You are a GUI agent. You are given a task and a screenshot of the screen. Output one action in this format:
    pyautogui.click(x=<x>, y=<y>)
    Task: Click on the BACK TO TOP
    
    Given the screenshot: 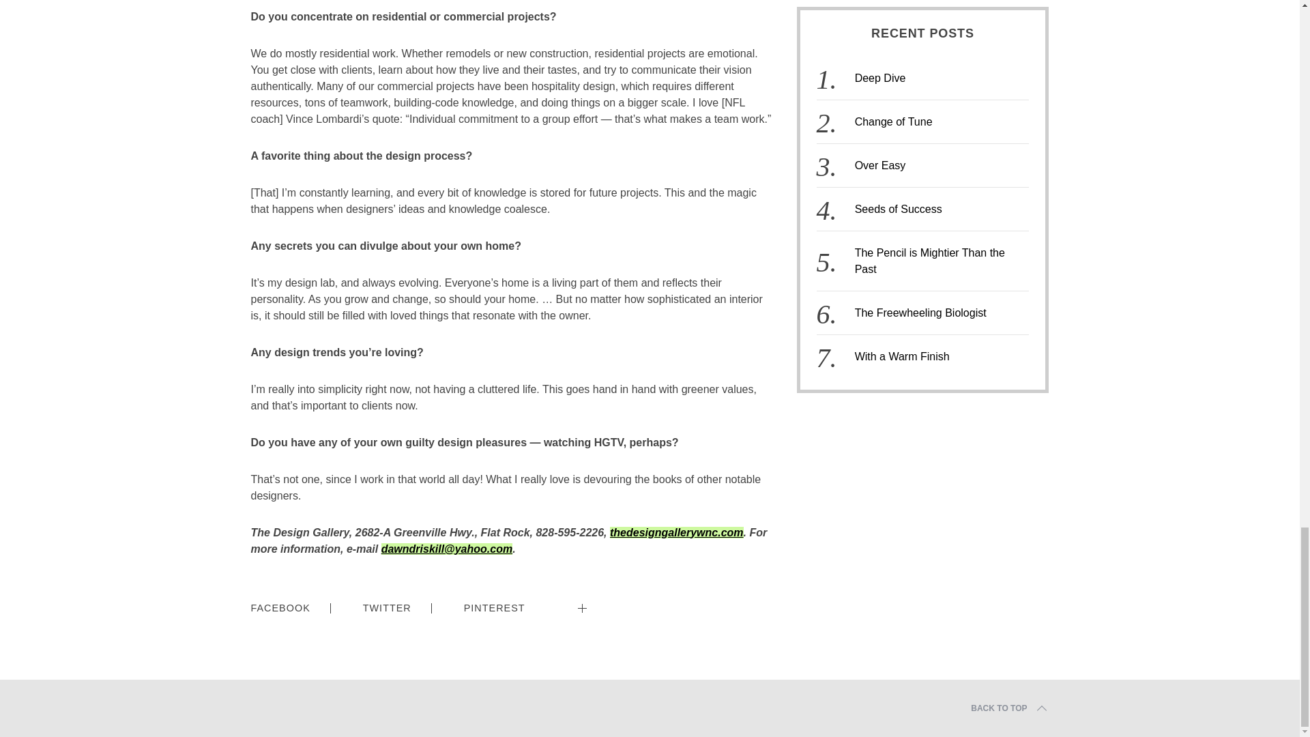 What is the action you would take?
    pyautogui.click(x=1010, y=708)
    